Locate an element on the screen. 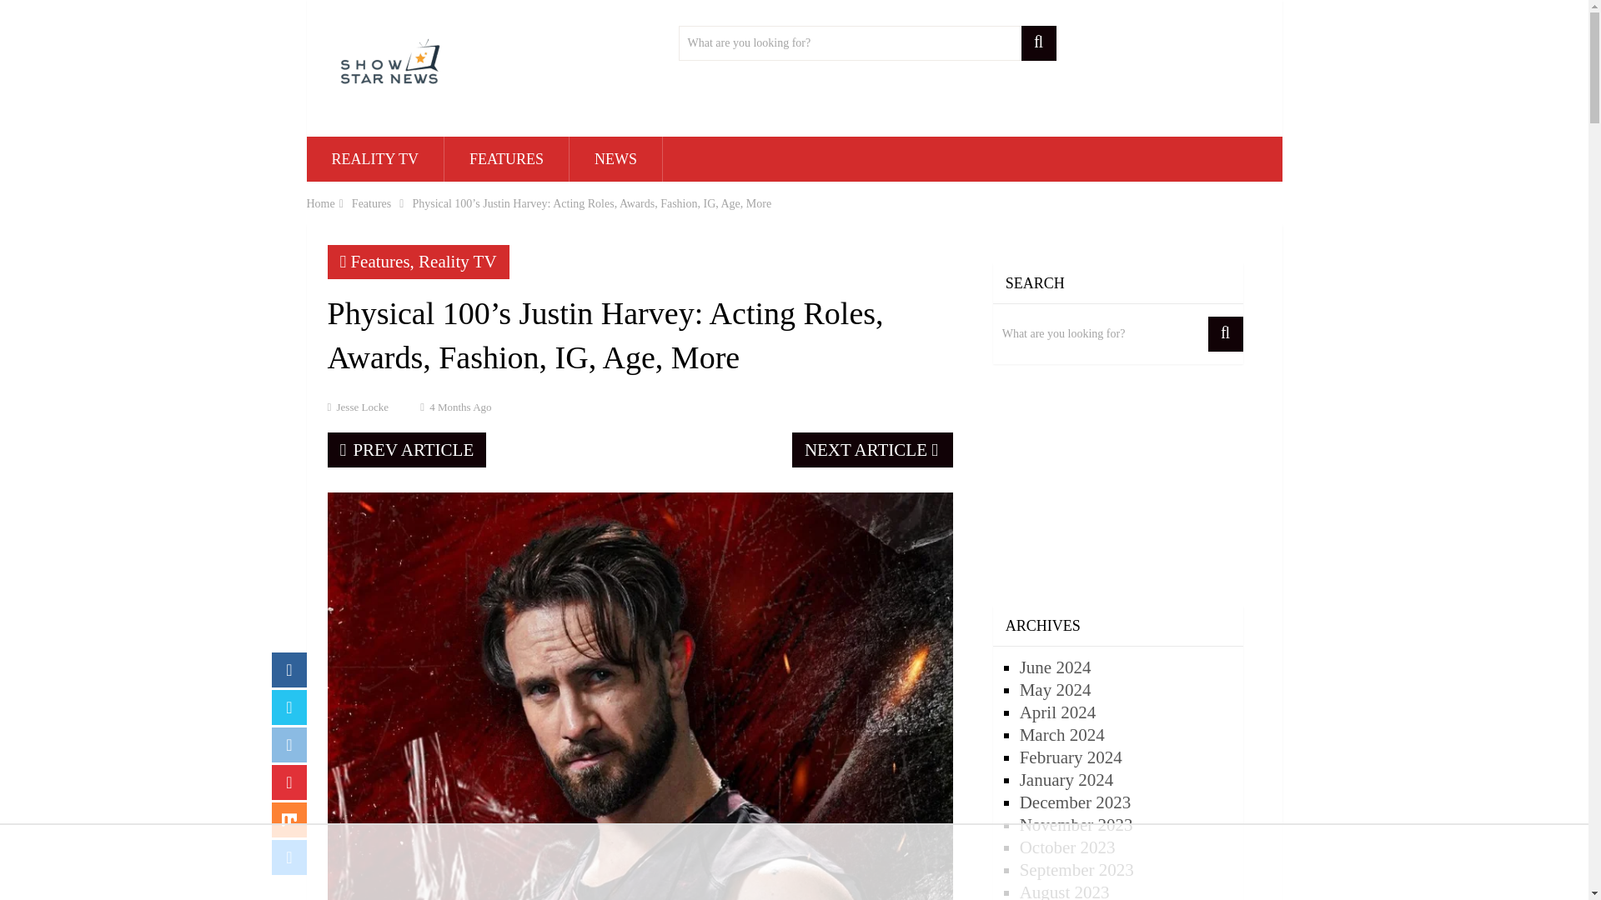 Image resolution: width=1601 pixels, height=900 pixels. Reality TV is located at coordinates (457, 262).